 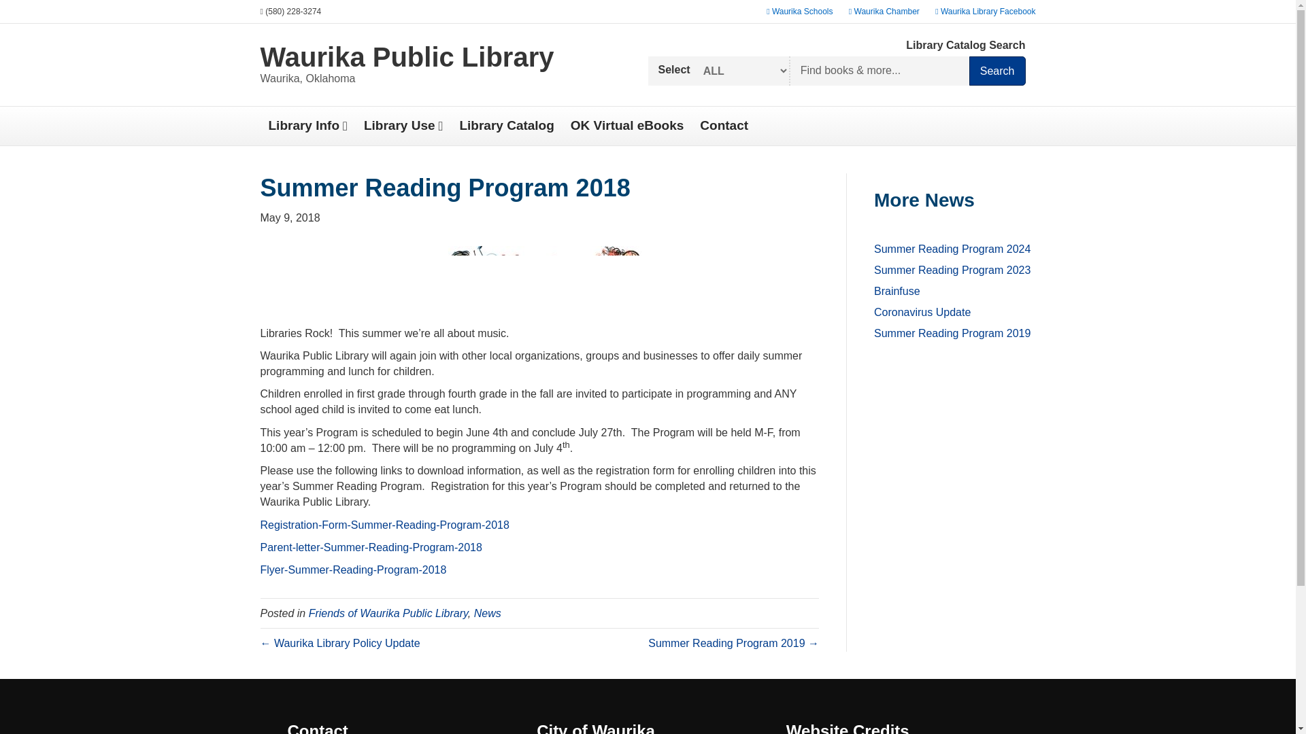 I want to click on Library Info, so click(x=307, y=125).